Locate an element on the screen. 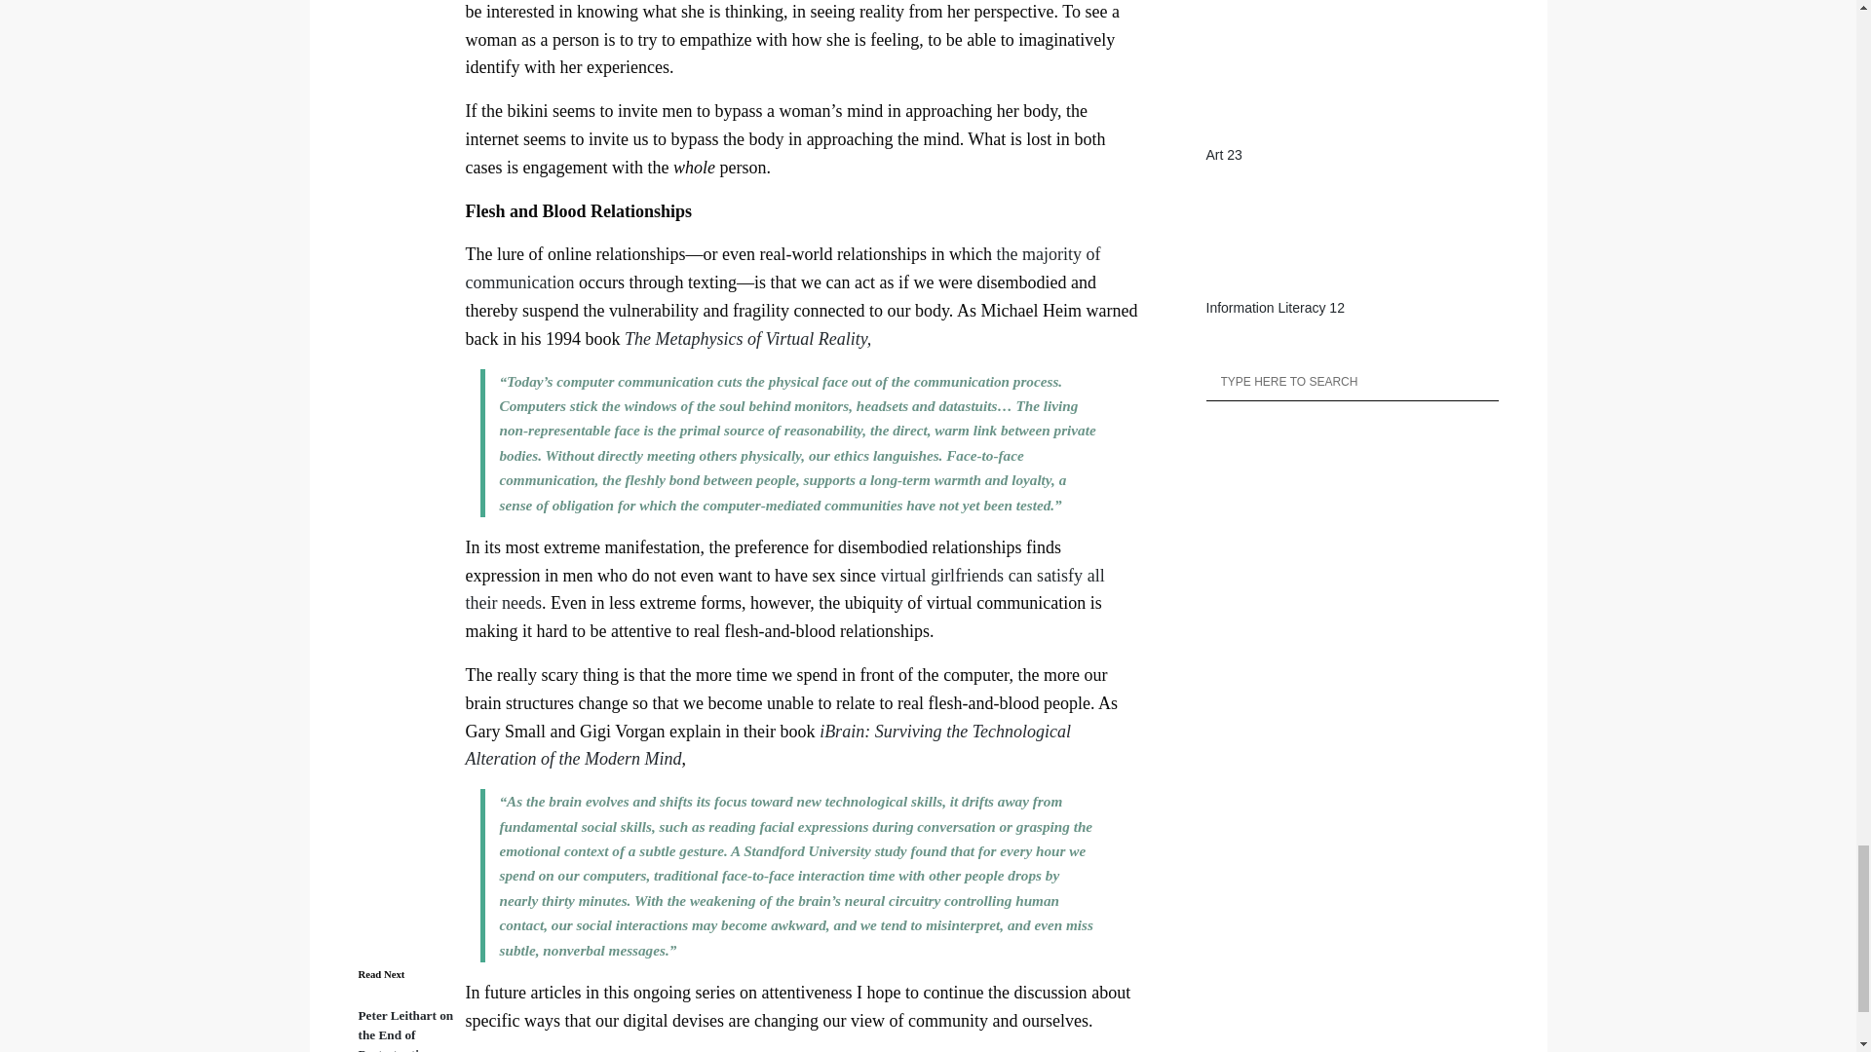 This screenshot has height=1052, width=1871. the majority of communication is located at coordinates (783, 268).